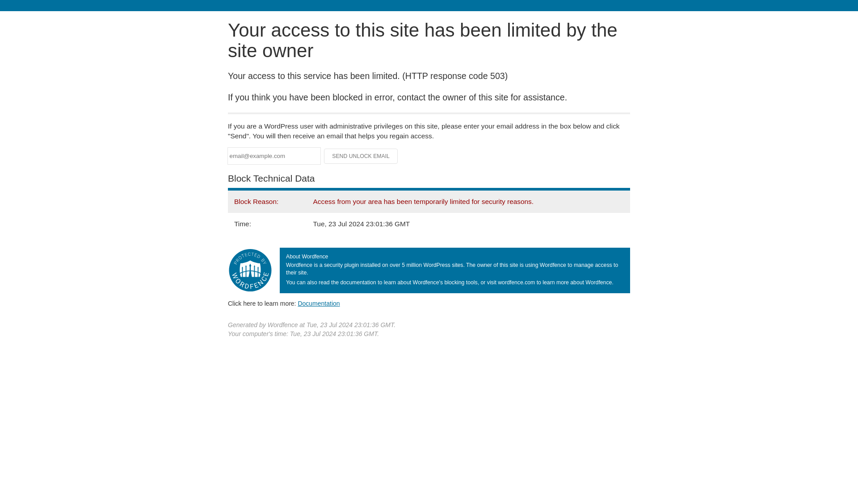  I want to click on Send Unlock Email, so click(361, 156).